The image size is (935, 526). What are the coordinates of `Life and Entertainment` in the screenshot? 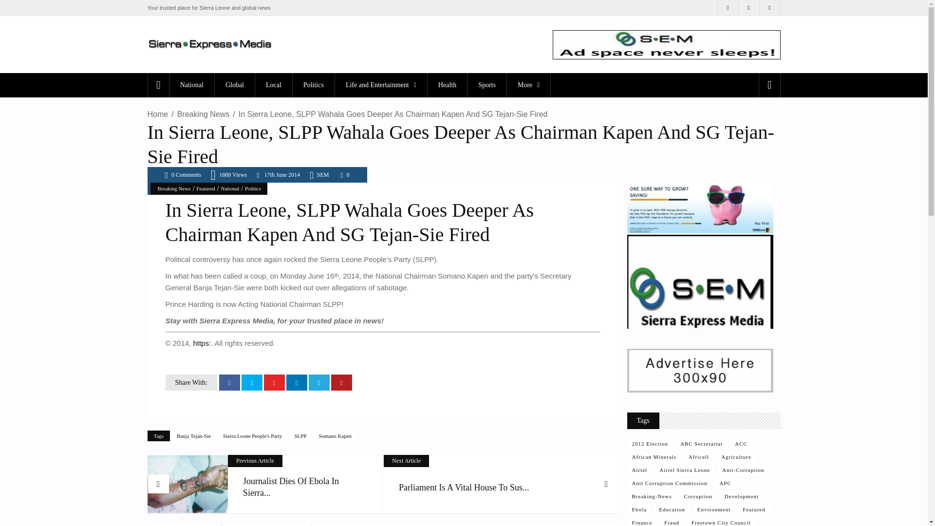 It's located at (381, 85).